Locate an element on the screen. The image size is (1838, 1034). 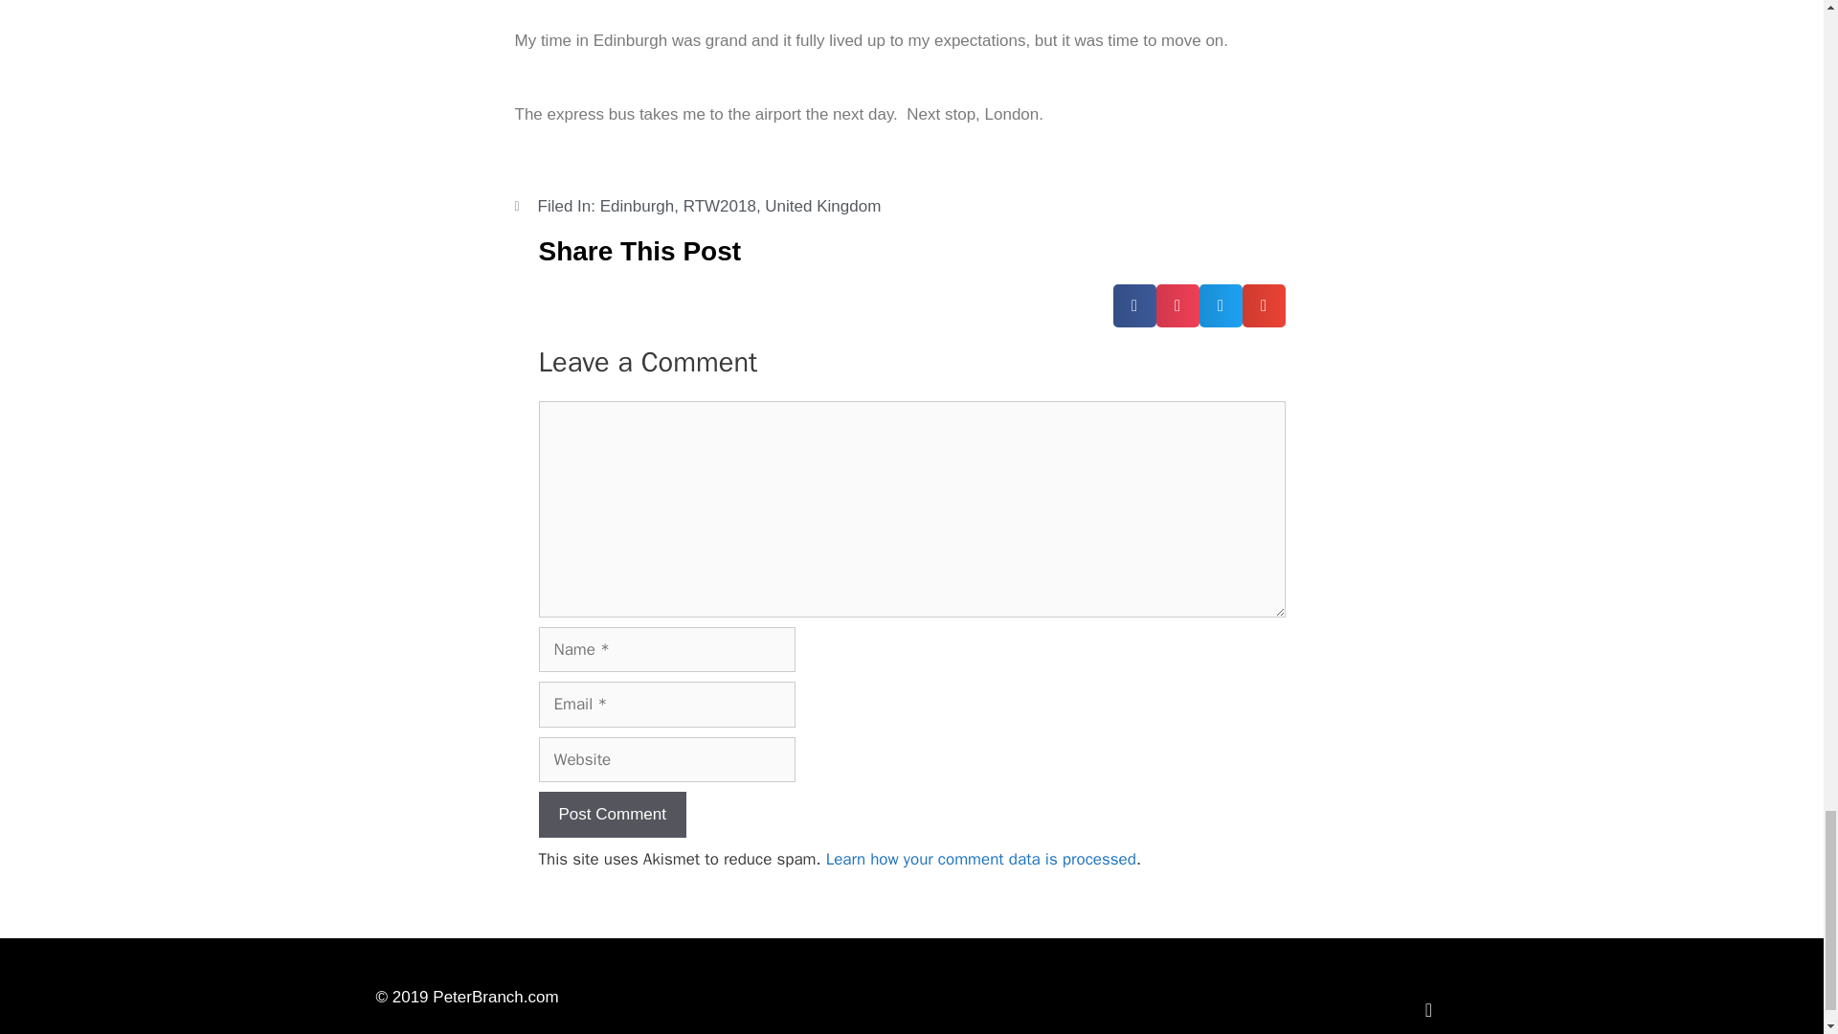
United Kingdom is located at coordinates (821, 206).